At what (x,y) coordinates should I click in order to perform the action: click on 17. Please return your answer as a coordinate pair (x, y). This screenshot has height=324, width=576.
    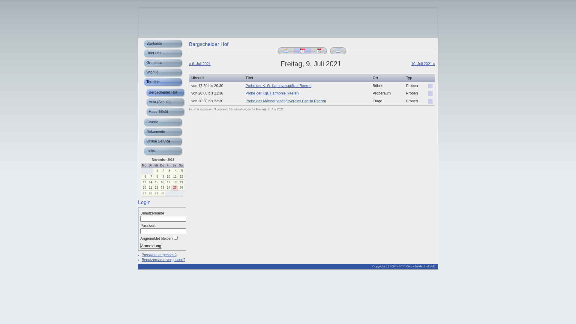
    Looking at the image, I should click on (168, 182).